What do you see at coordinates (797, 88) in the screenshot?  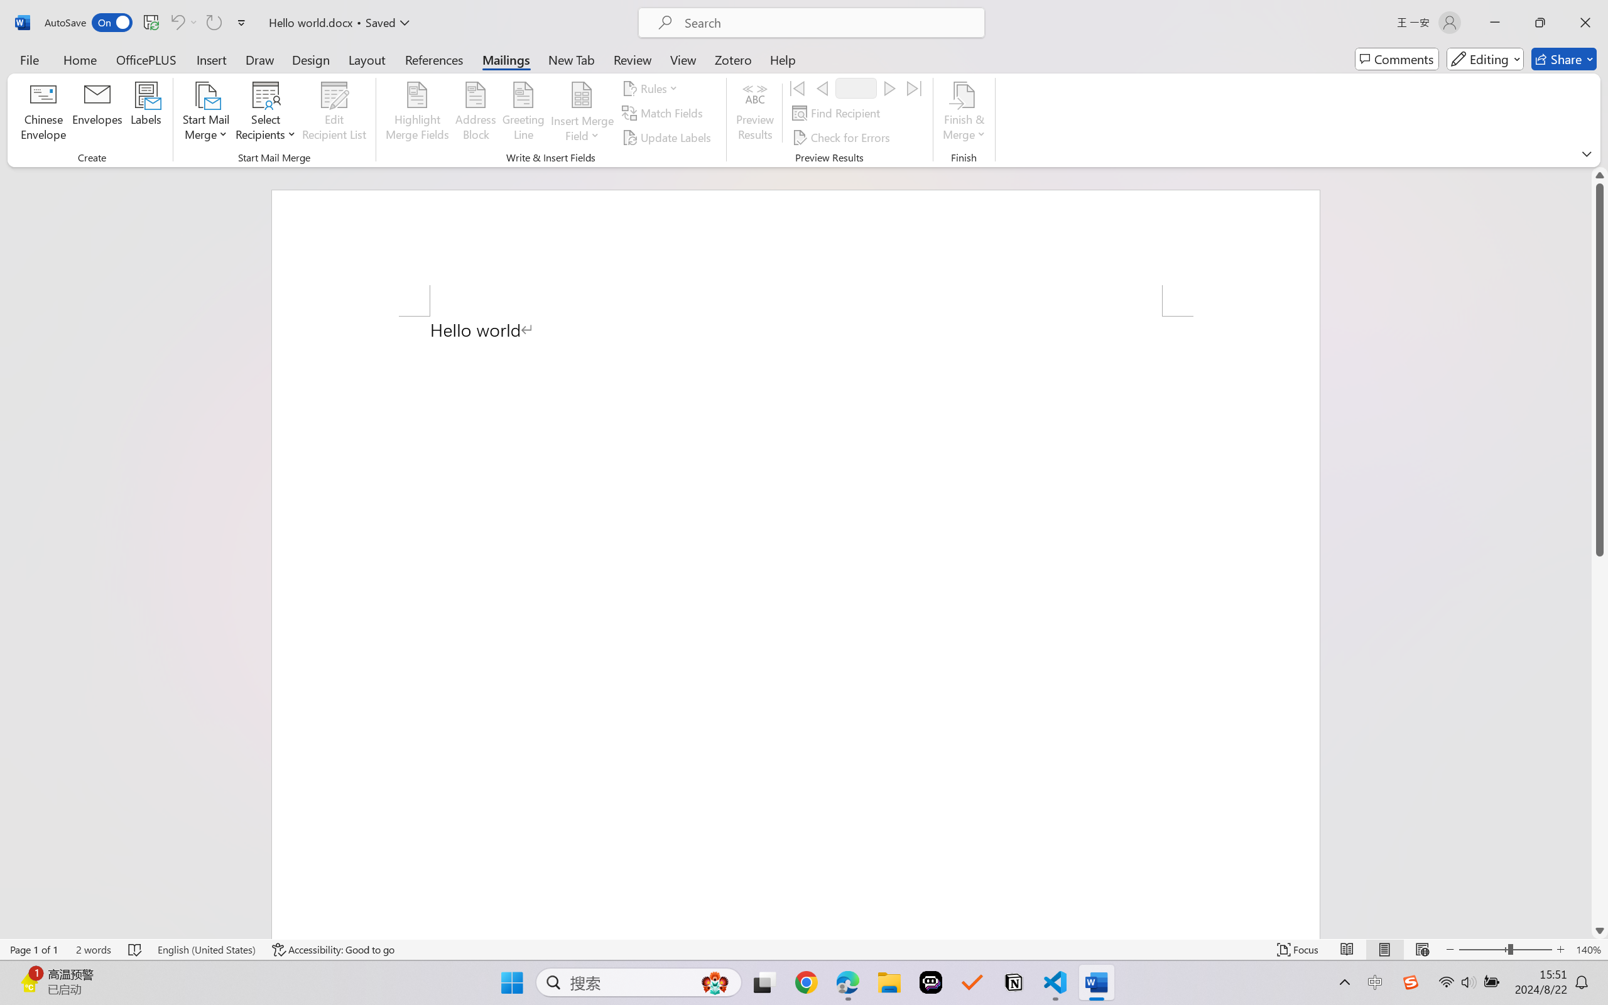 I see `First` at bounding box center [797, 88].